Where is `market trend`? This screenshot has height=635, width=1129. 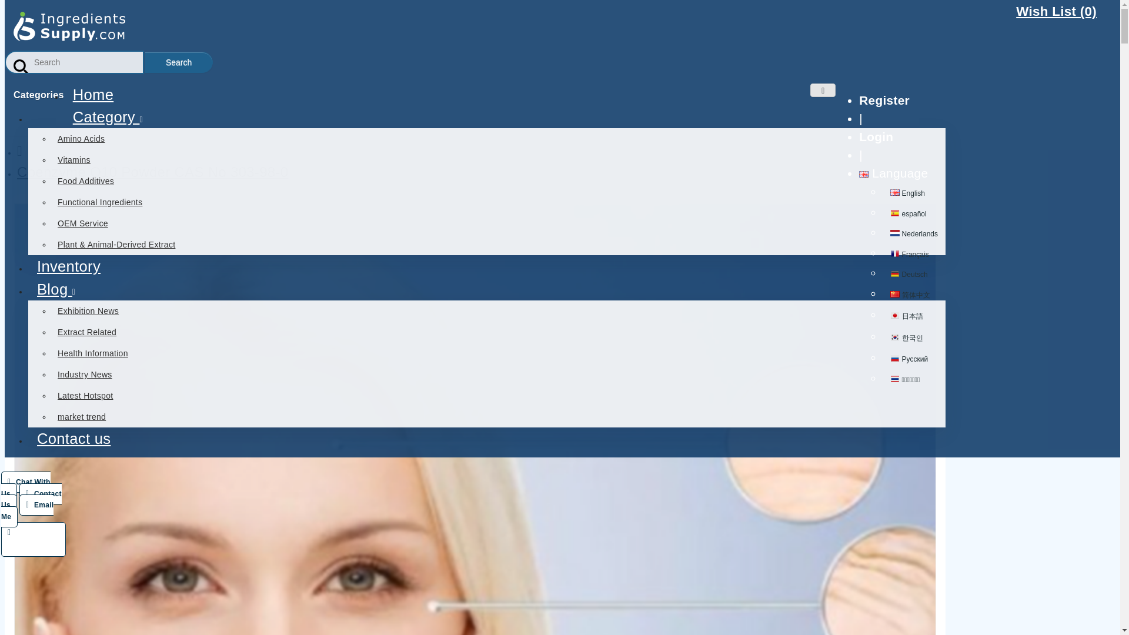 market trend is located at coordinates (128, 416).